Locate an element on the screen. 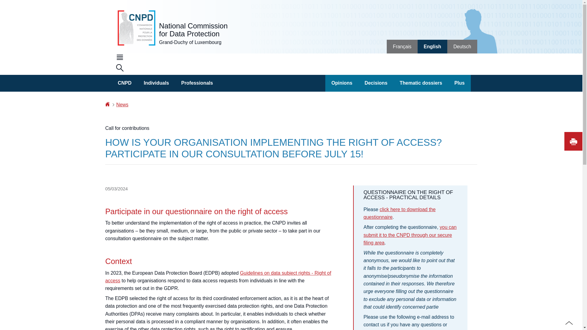  click here to download the questionnaire is located at coordinates (399, 213).